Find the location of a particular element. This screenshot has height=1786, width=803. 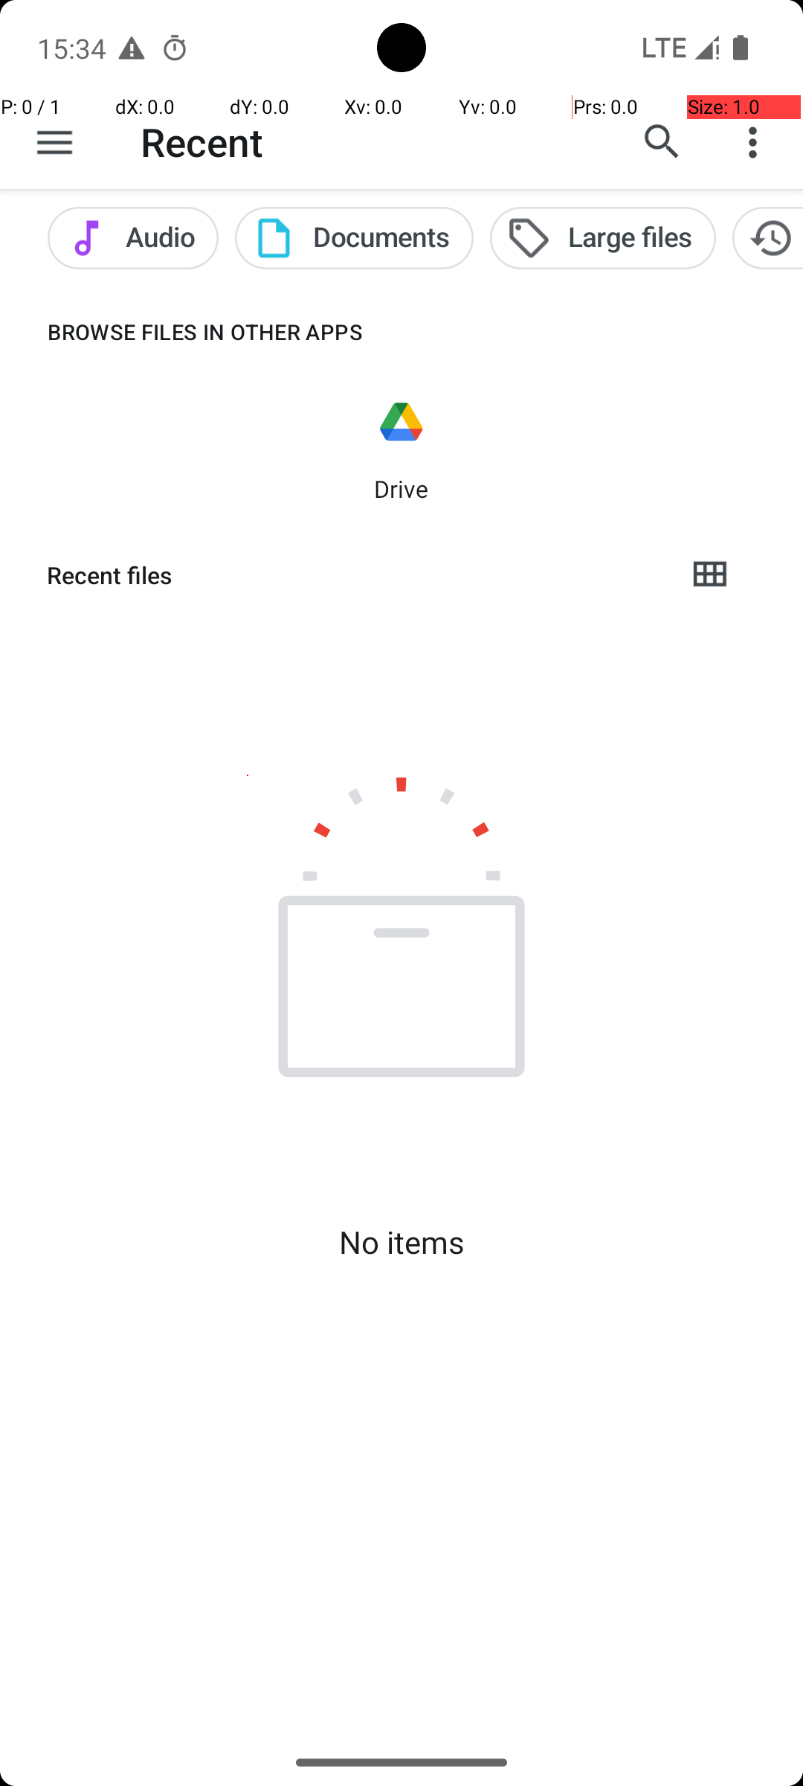

Recent files is located at coordinates (354, 575).